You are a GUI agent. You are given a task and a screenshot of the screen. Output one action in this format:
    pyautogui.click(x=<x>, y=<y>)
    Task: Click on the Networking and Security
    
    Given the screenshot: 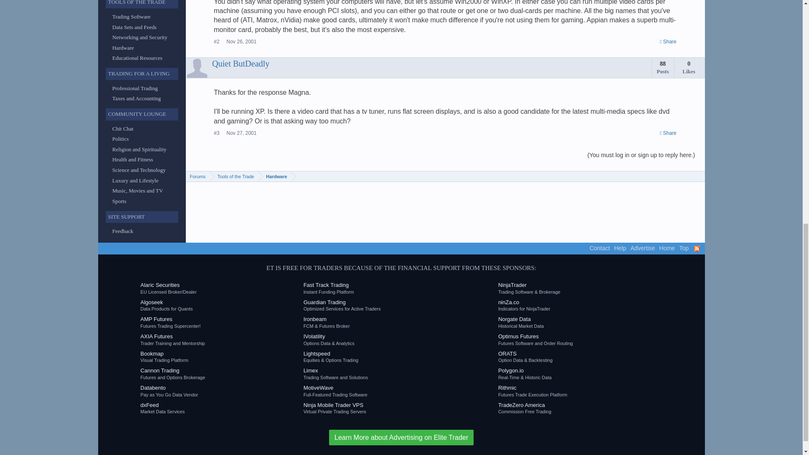 What is the action you would take?
    pyautogui.click(x=140, y=37)
    